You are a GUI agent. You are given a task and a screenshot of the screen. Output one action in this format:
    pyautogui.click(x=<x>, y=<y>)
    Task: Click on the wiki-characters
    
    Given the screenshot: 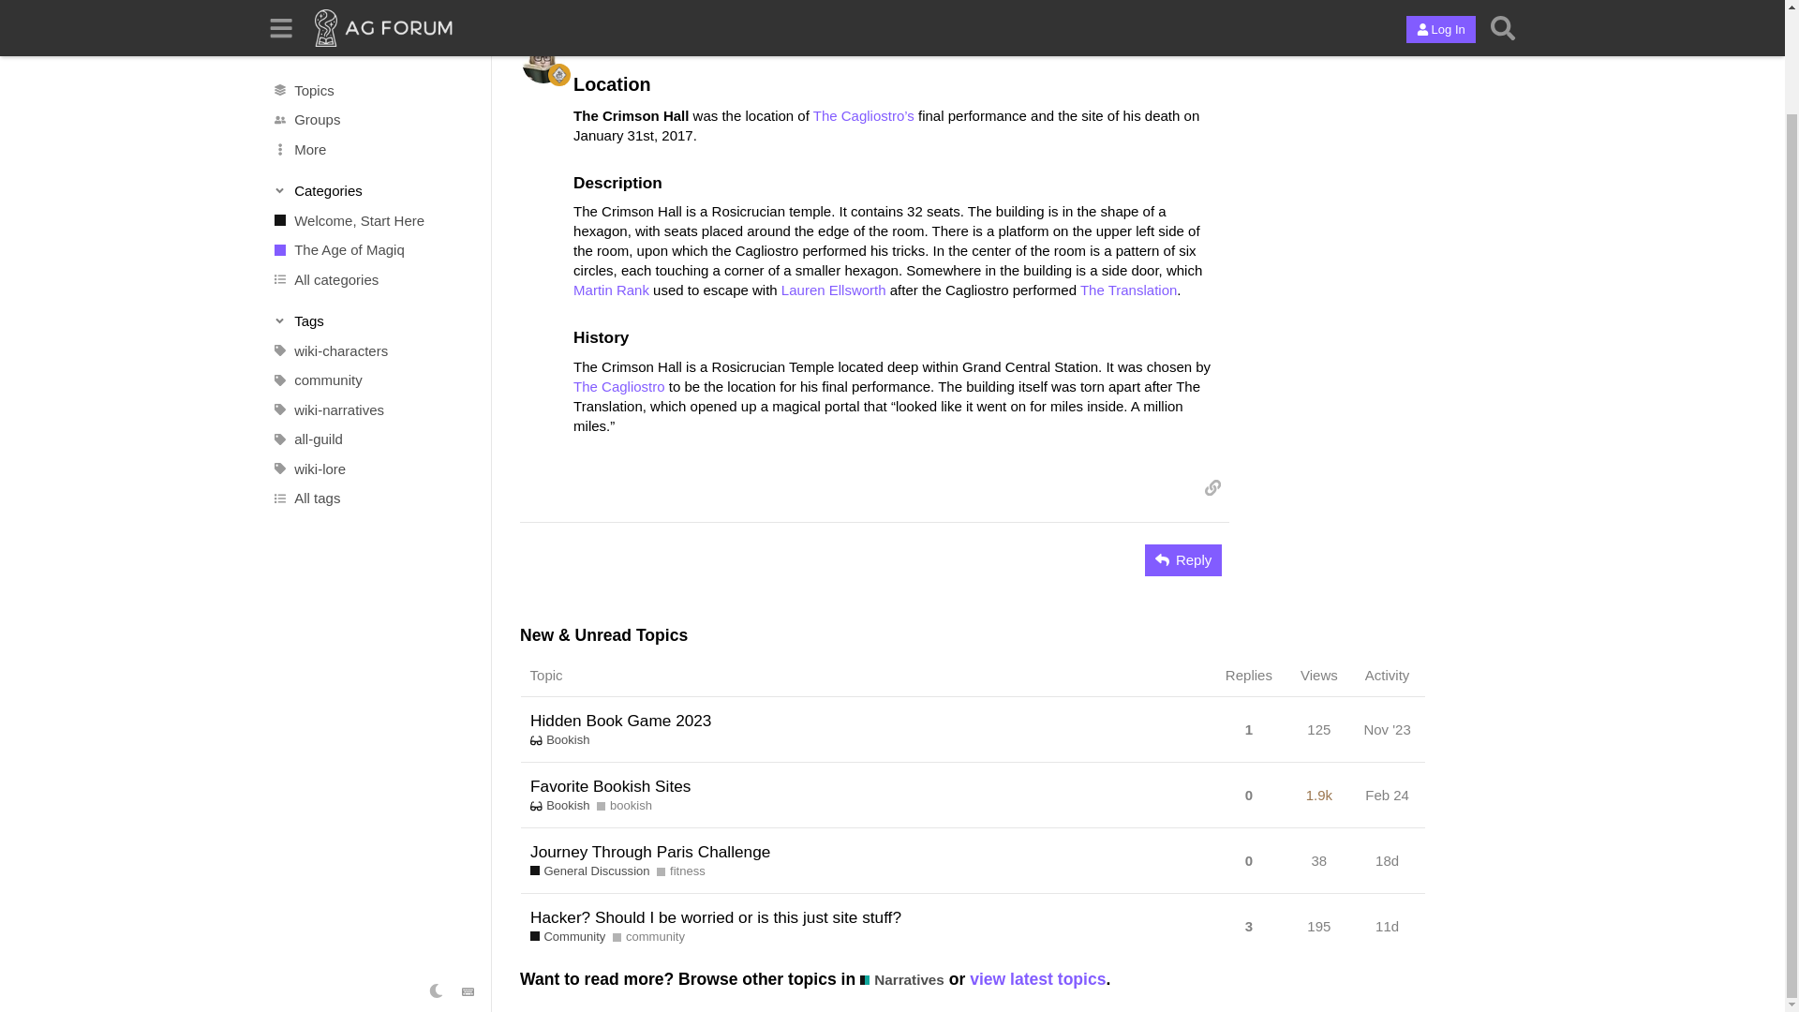 What is the action you would take?
    pyautogui.click(x=372, y=236)
    